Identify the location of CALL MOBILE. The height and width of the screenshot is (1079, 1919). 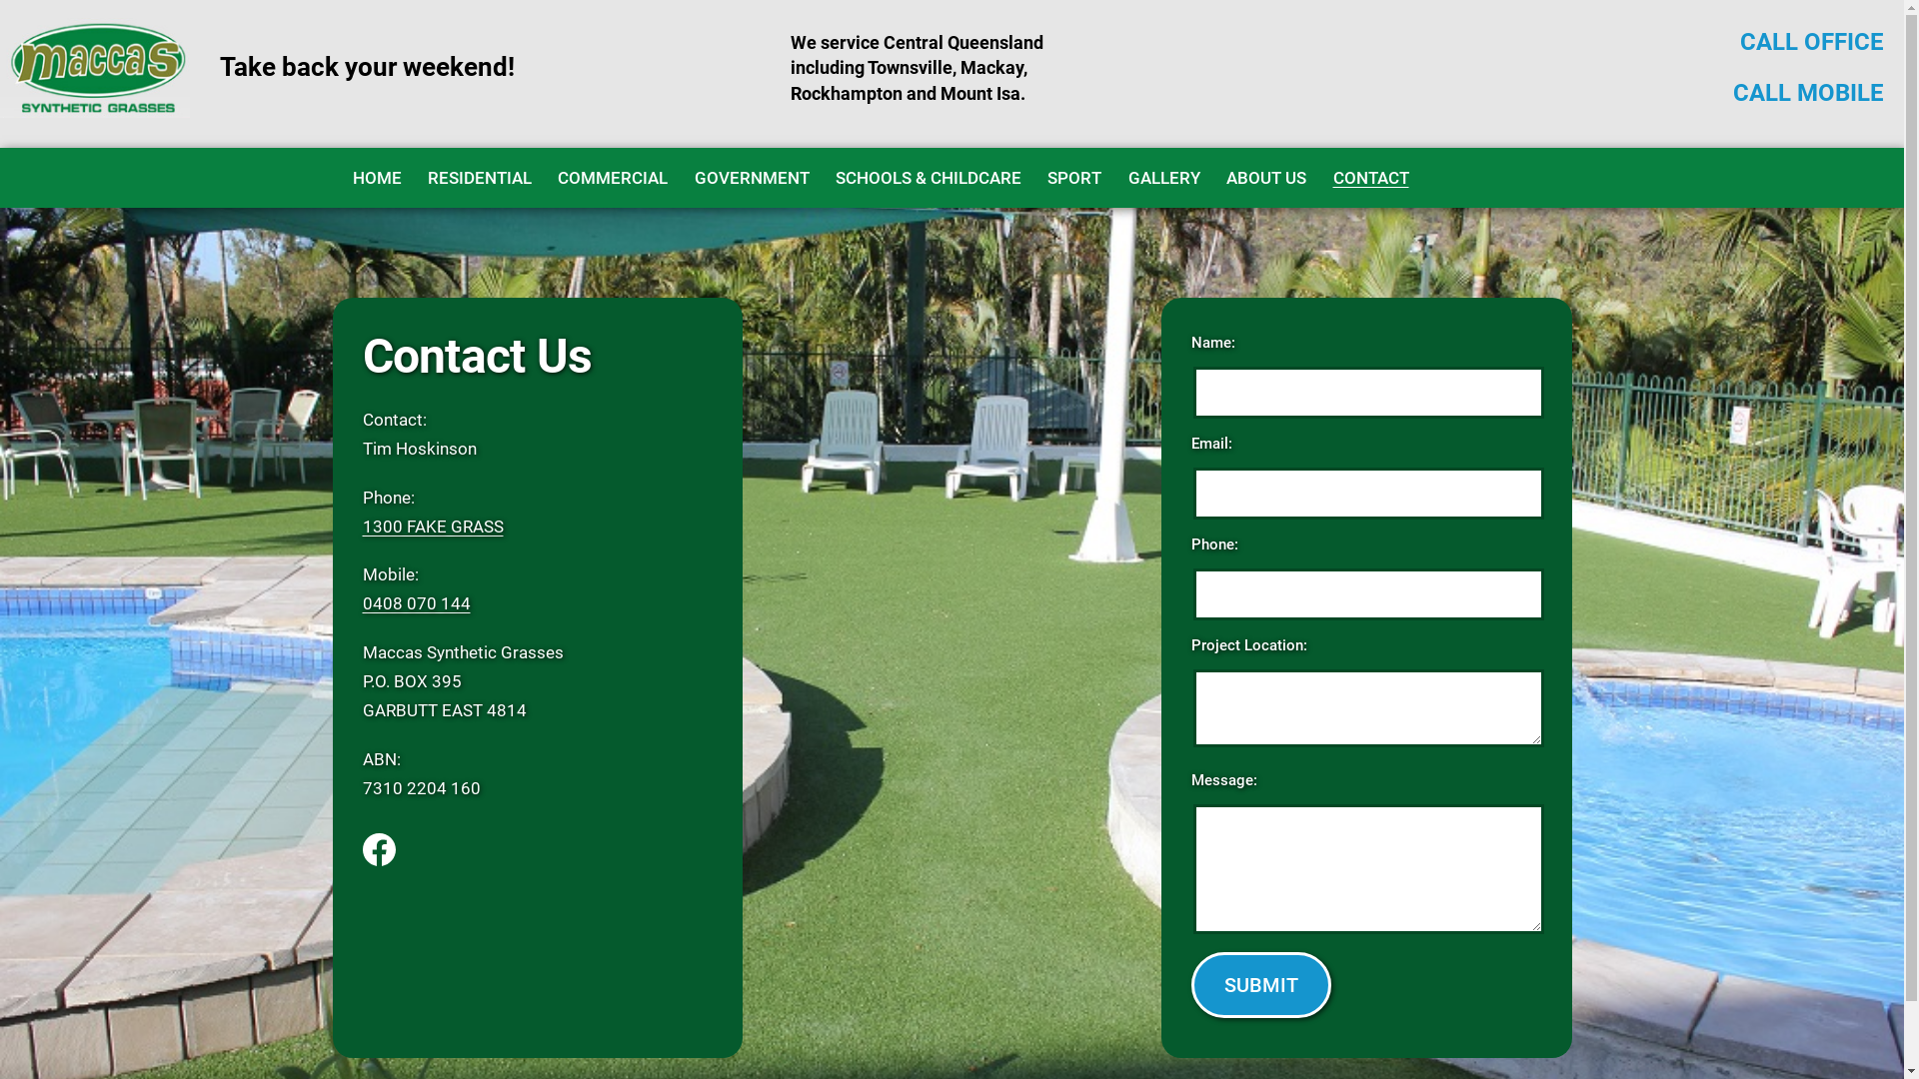
(1809, 93).